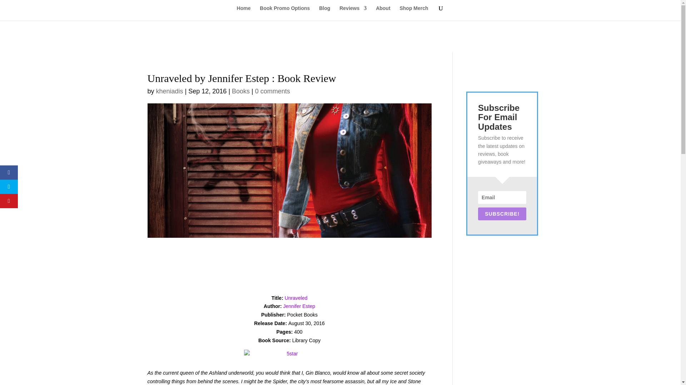 The image size is (686, 385). Describe the element at coordinates (299, 306) in the screenshot. I see `Jennifer Estep` at that location.